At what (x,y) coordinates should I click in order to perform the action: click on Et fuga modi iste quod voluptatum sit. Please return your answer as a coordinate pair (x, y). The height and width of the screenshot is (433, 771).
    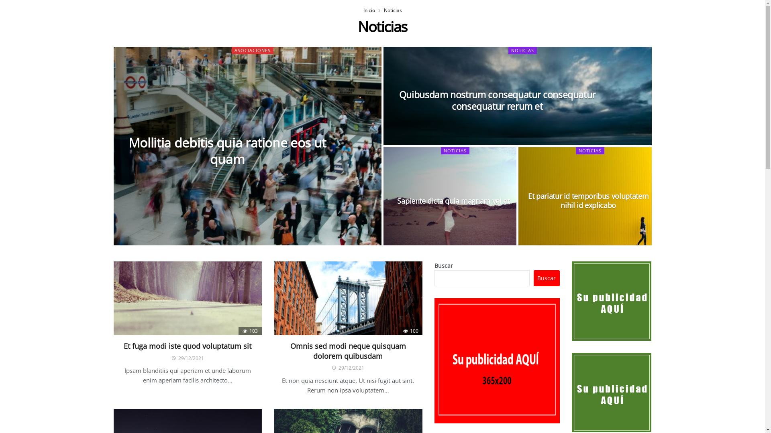
    Looking at the image, I should click on (188, 298).